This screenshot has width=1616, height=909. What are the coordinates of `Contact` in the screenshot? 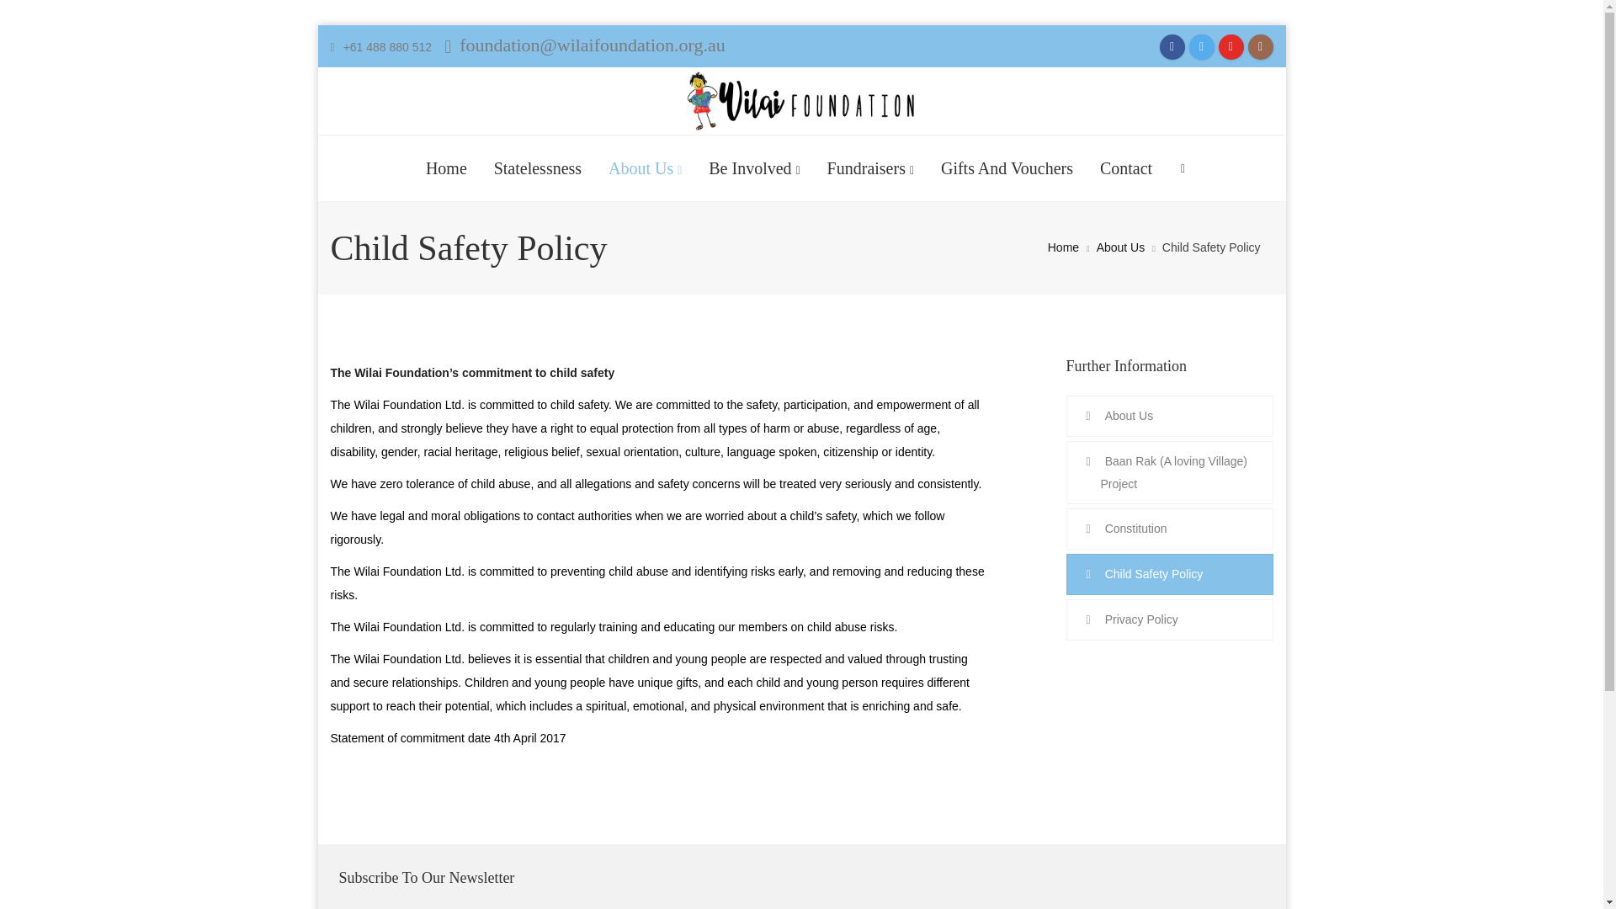 It's located at (1126, 168).